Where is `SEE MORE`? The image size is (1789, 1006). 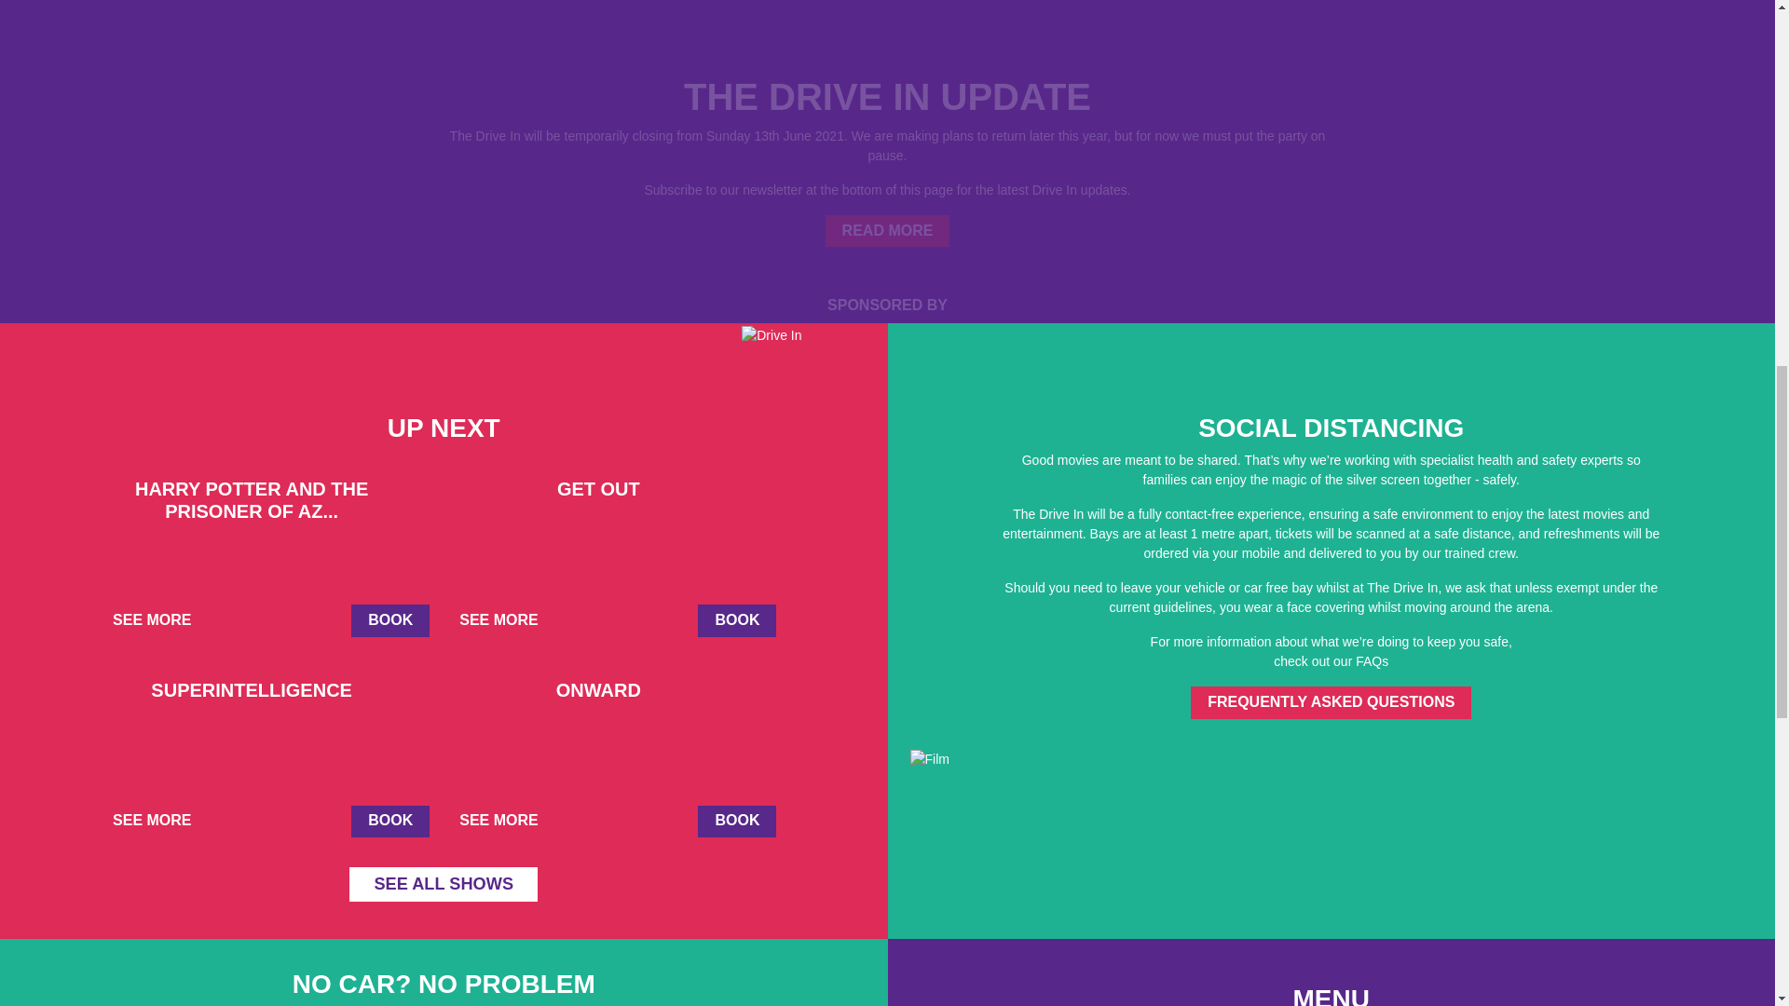
SEE MORE is located at coordinates (158, 822).